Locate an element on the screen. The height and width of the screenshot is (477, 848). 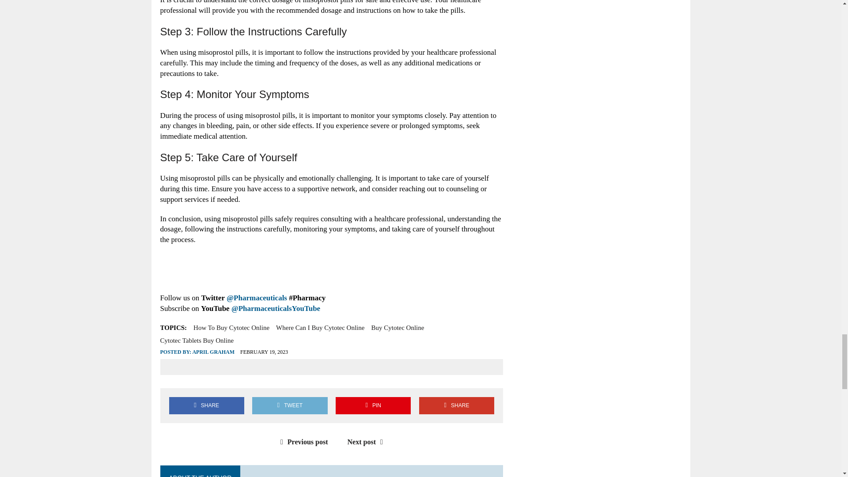
PIN is located at coordinates (373, 405).